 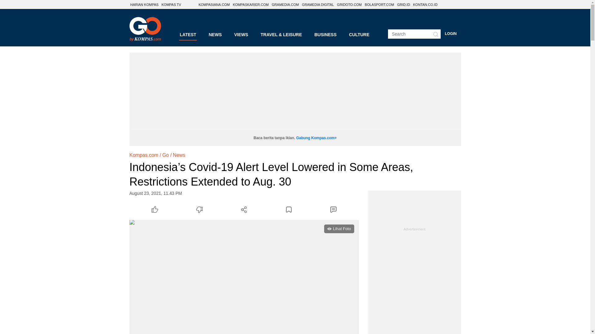 What do you see at coordinates (285, 4) in the screenshot?
I see `GRAMEDIA.COM` at bounding box center [285, 4].